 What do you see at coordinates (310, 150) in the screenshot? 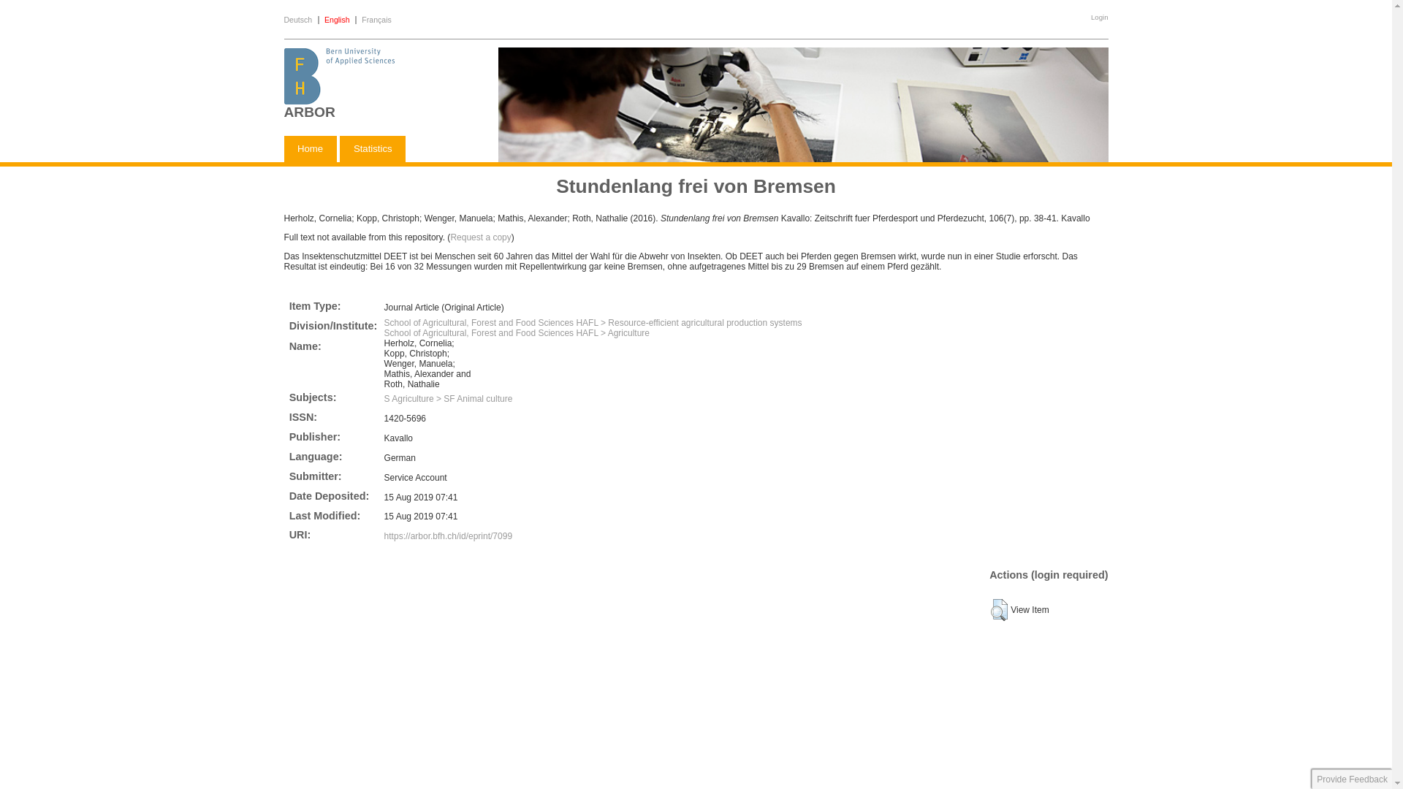
I see `Home` at bounding box center [310, 150].